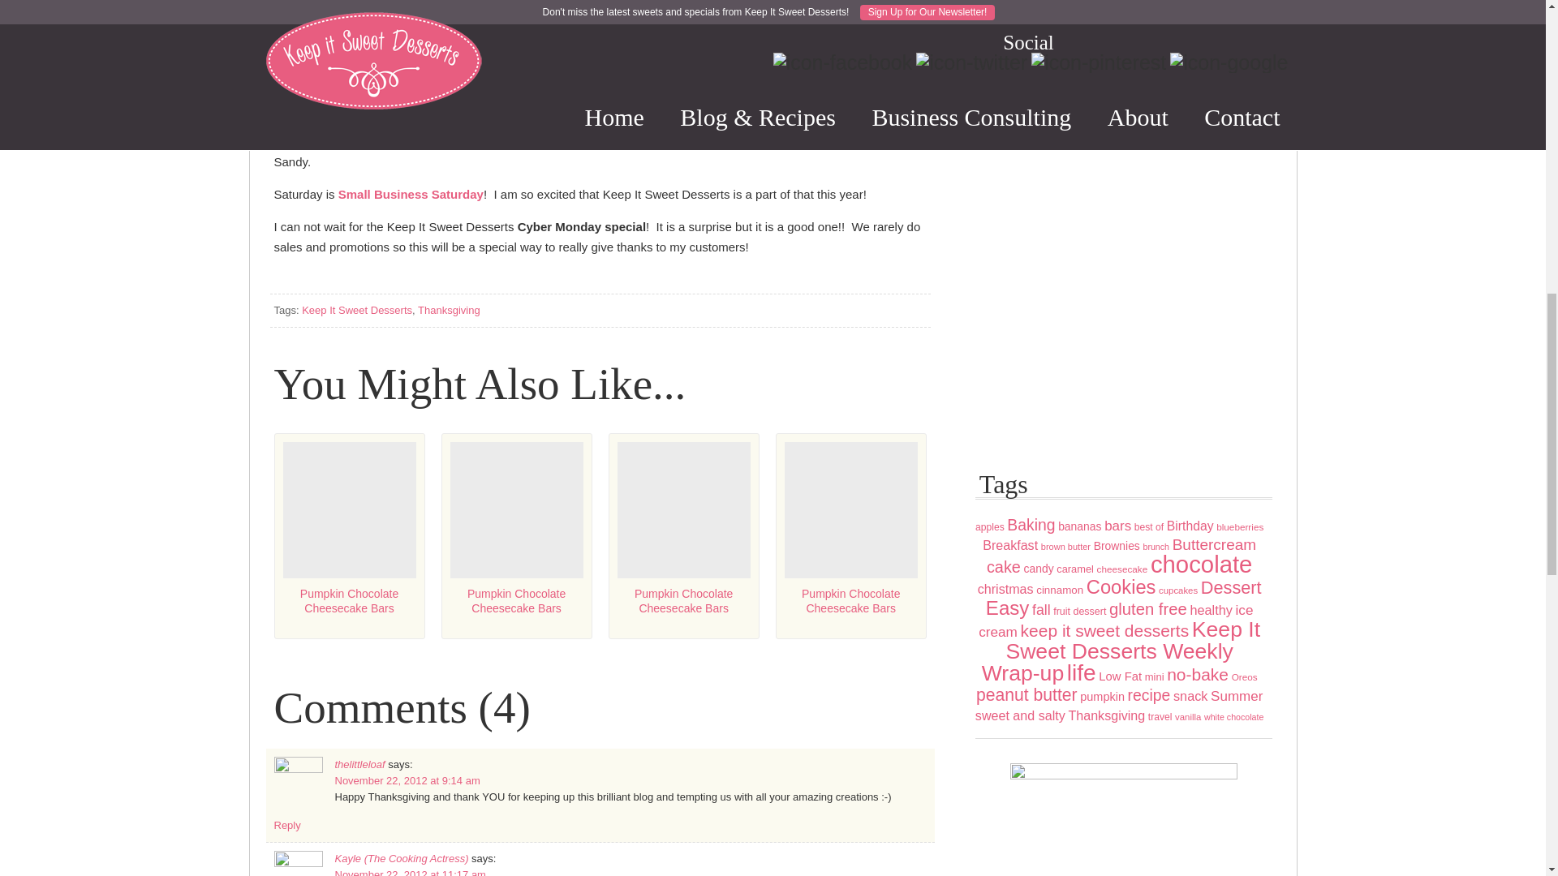 This screenshot has width=1558, height=876. I want to click on thelittleloaf, so click(359, 764).